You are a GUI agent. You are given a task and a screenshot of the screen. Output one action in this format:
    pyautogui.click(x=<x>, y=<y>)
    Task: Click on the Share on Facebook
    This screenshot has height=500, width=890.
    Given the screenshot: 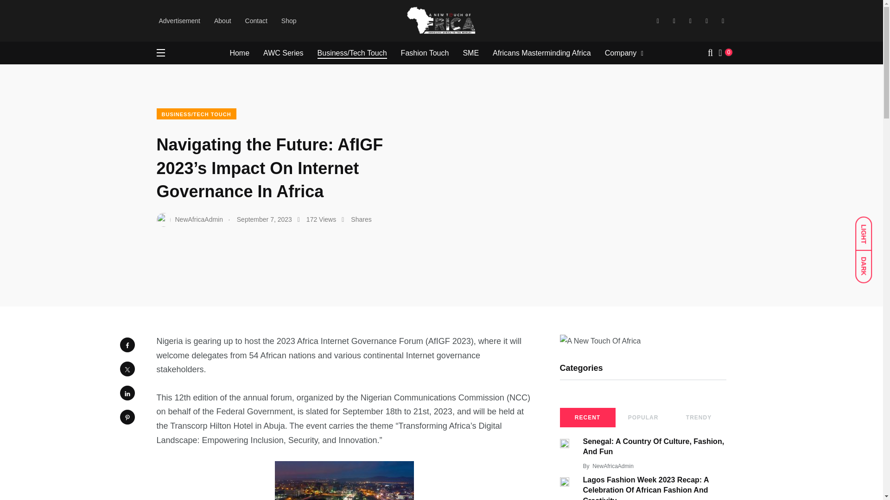 What is the action you would take?
    pyautogui.click(x=127, y=345)
    